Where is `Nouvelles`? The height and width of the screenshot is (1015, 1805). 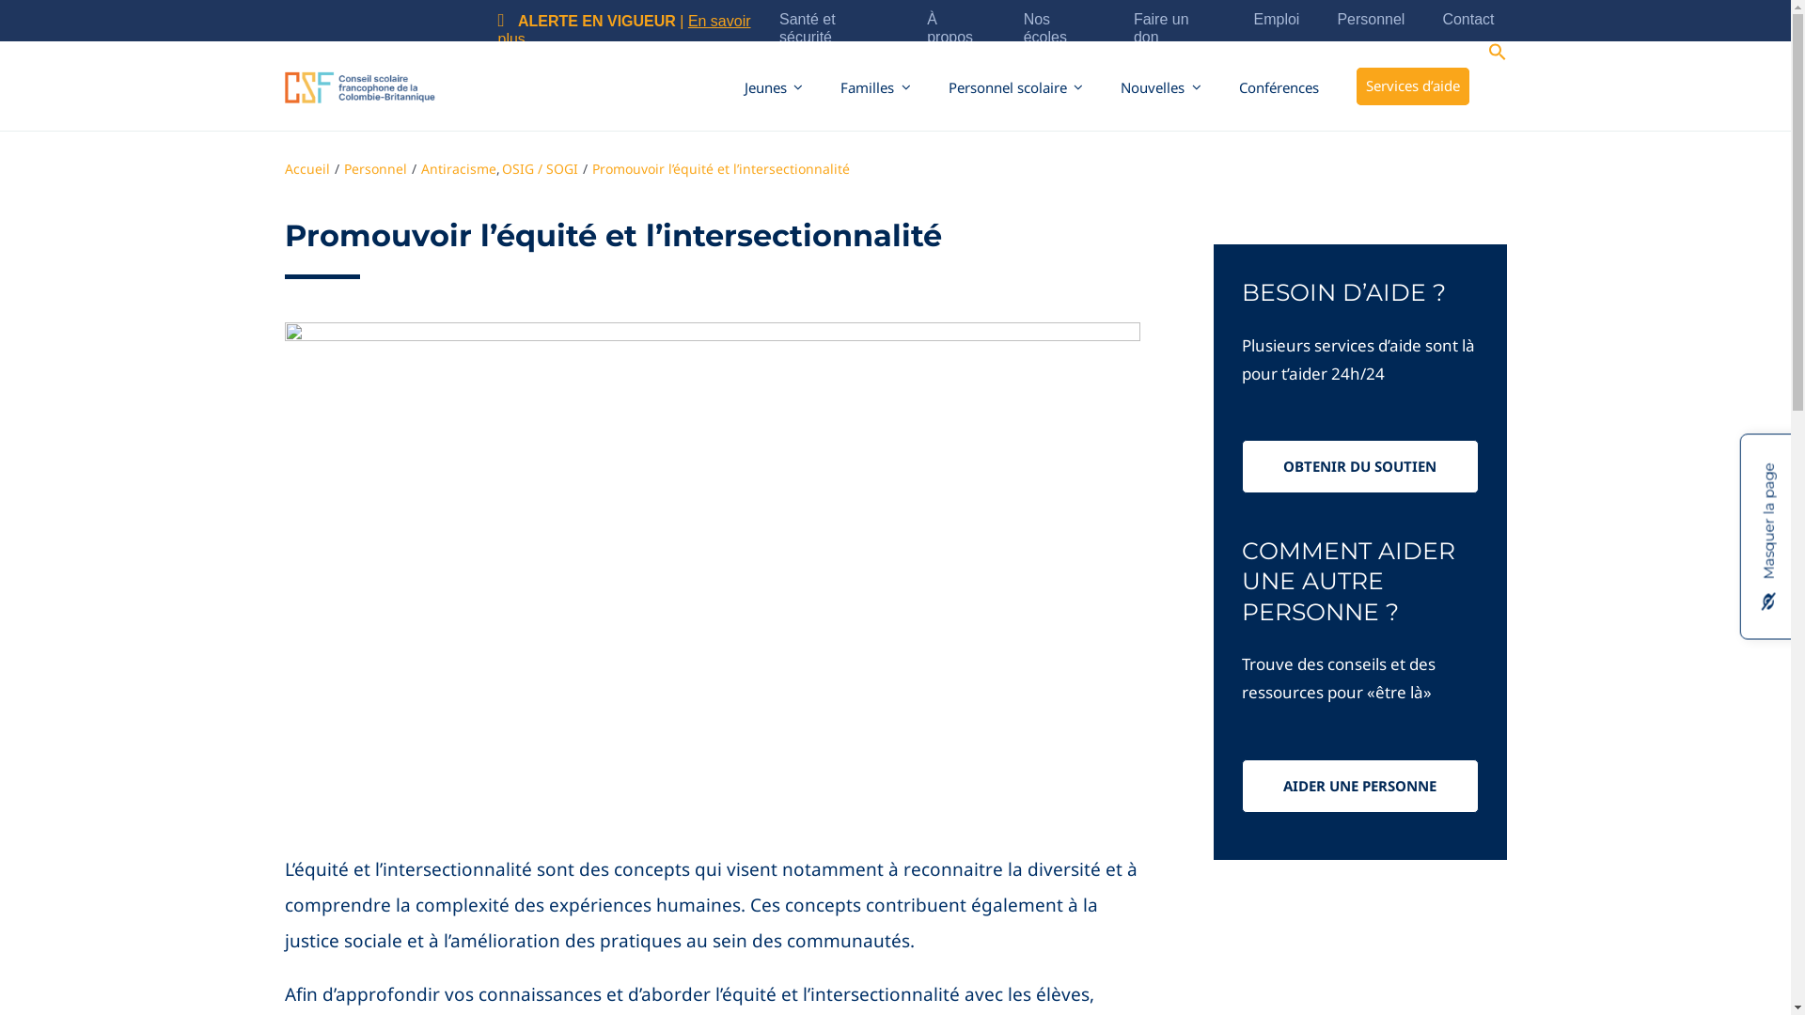
Nouvelles is located at coordinates (1161, 86).